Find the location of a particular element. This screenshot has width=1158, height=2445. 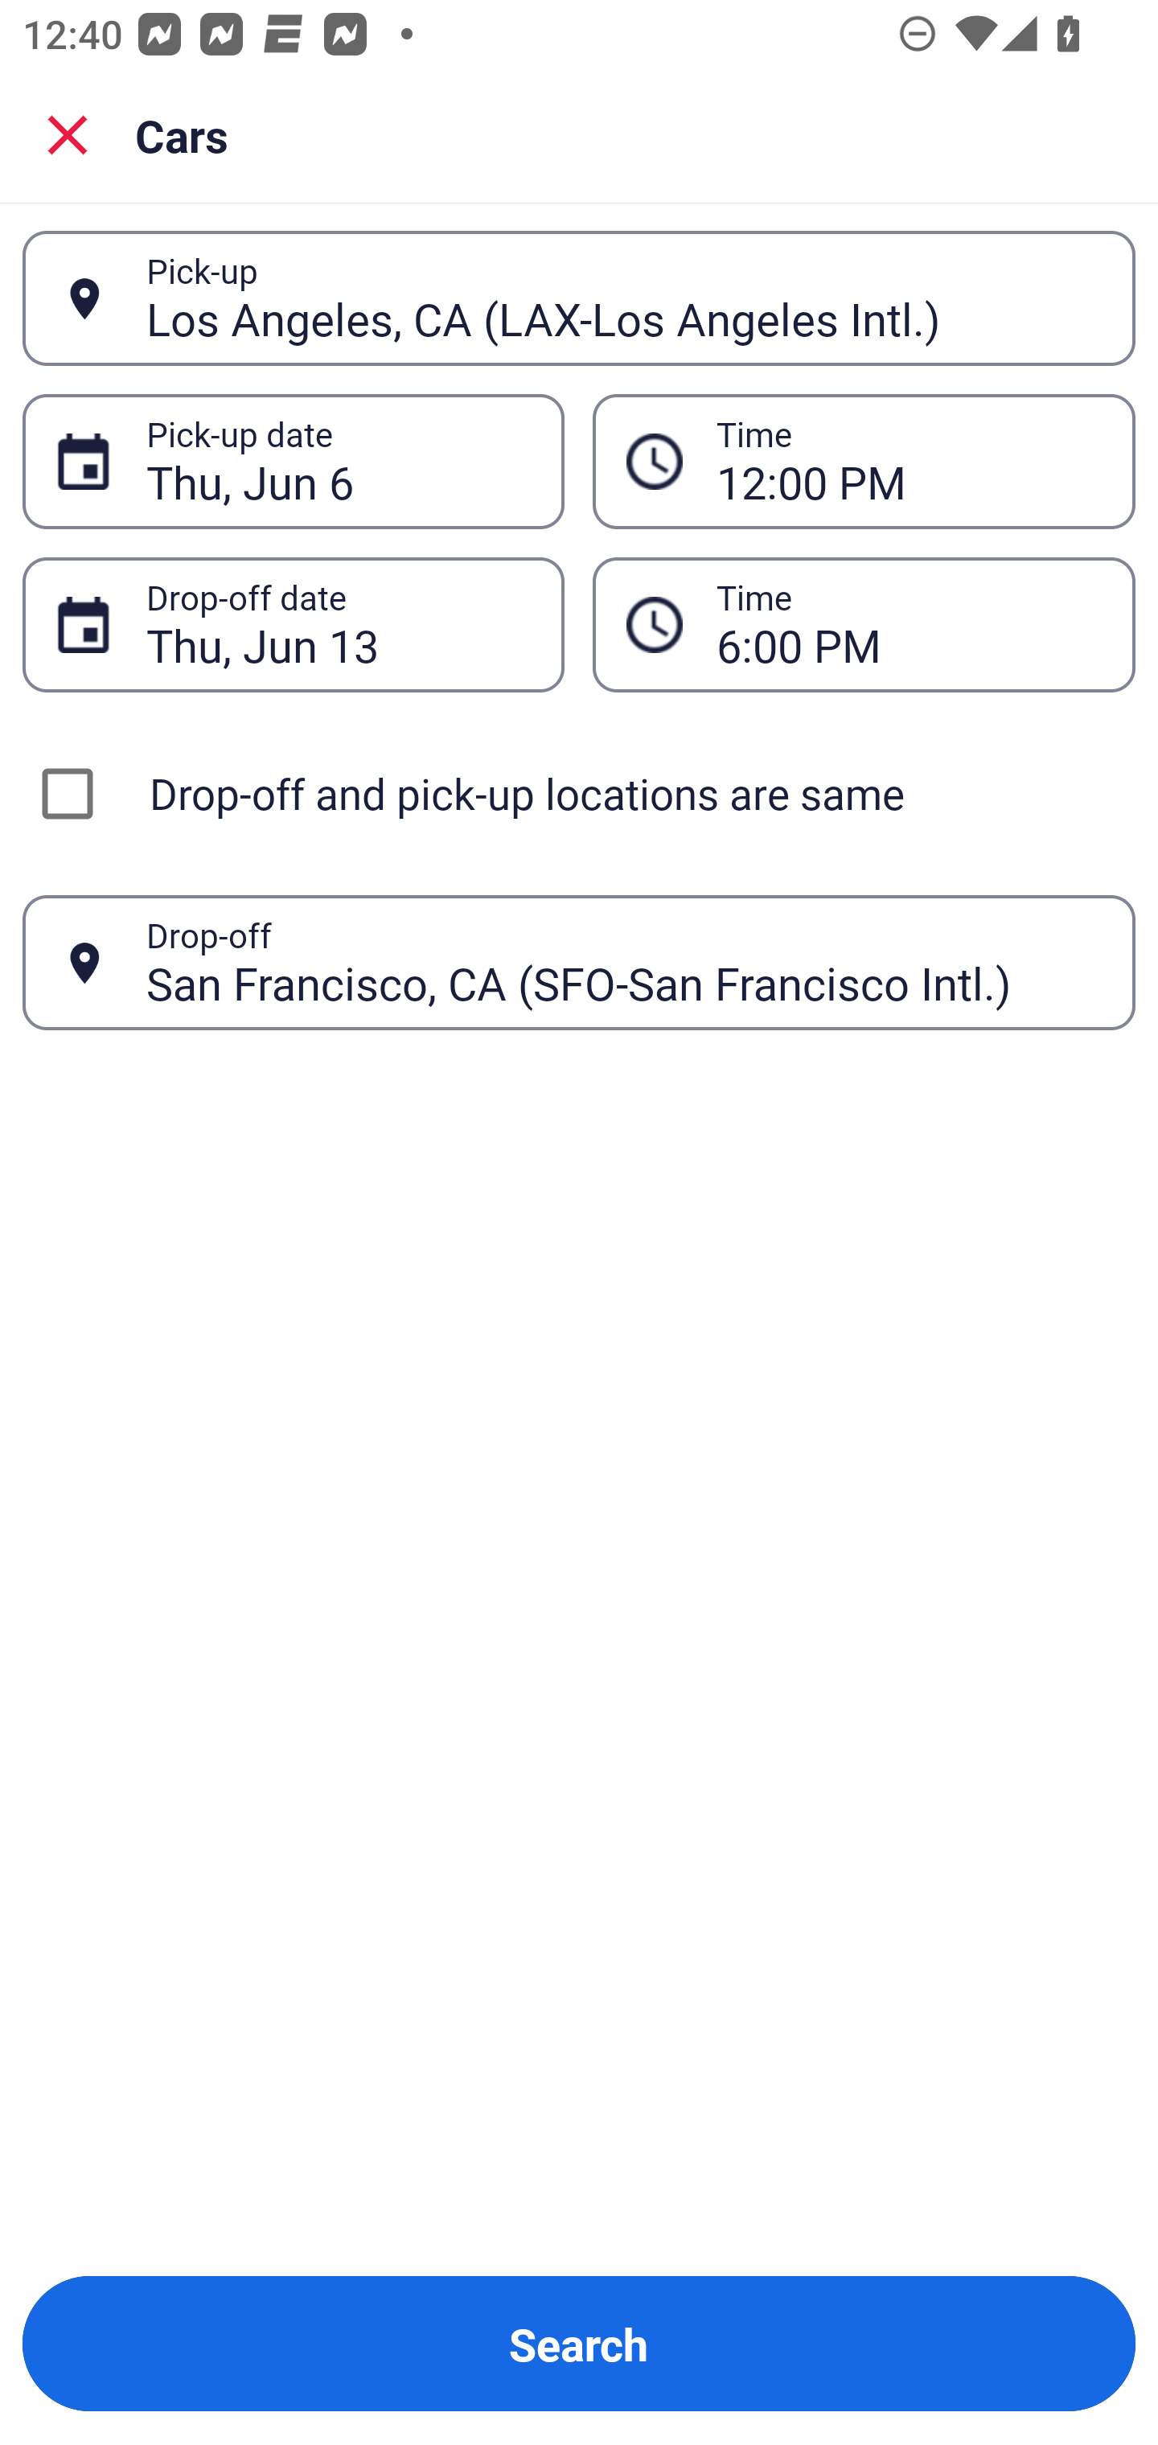

6:00 PM is located at coordinates (909, 624).